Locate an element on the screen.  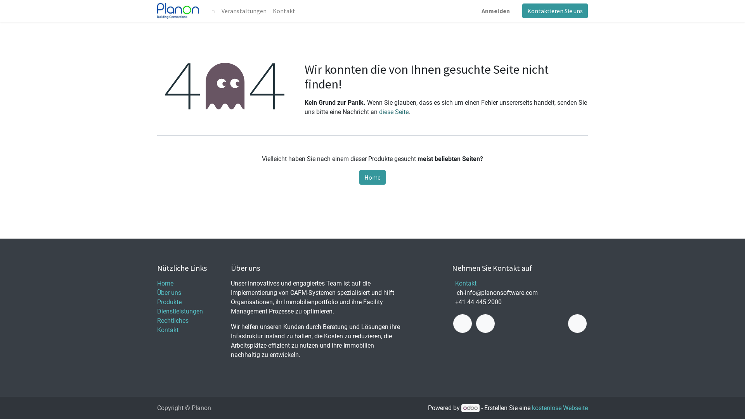
Kontaktieren Sie uns is located at coordinates (555, 11).